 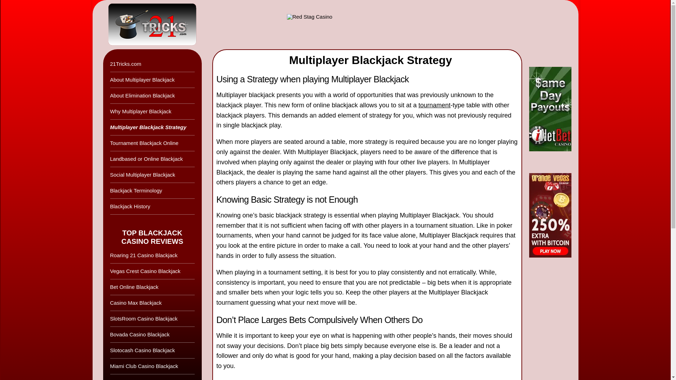 What do you see at coordinates (152, 175) in the screenshot?
I see `Social Multiplayer Blackjack` at bounding box center [152, 175].